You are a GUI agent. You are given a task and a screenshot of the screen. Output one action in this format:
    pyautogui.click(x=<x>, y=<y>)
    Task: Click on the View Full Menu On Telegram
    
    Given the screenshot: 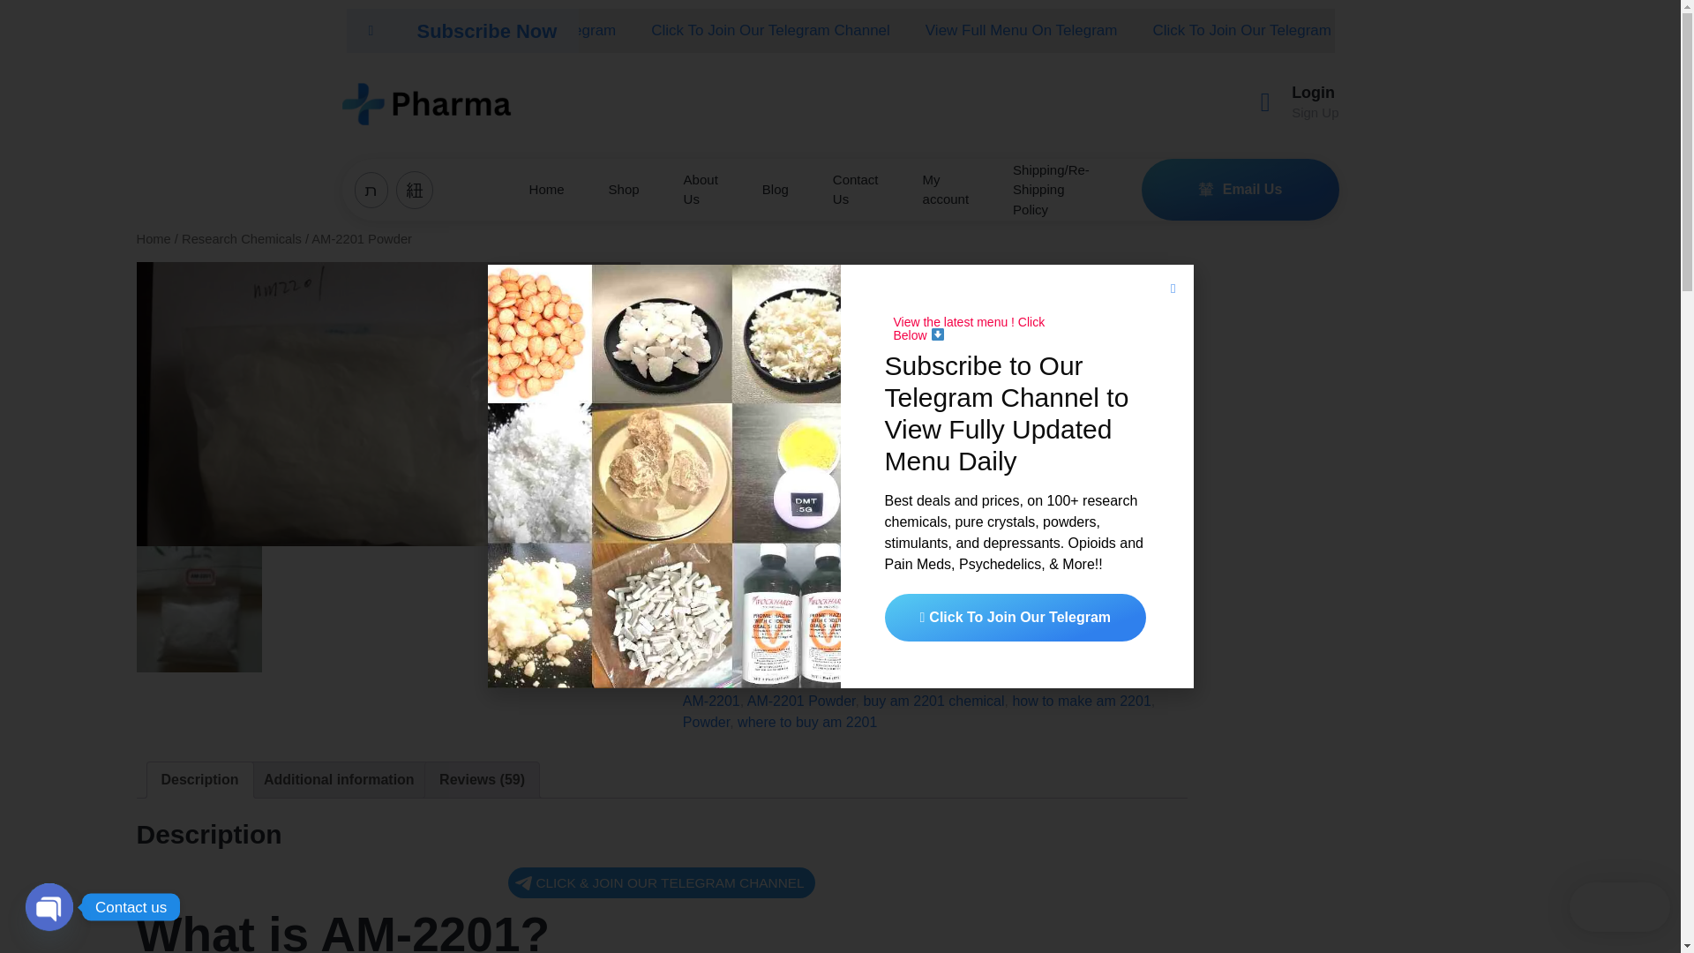 What is the action you would take?
    pyautogui.click(x=521, y=30)
    